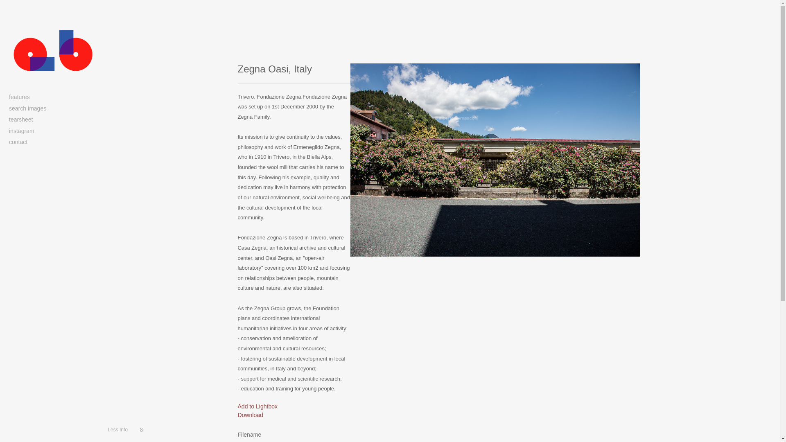  Describe the element at coordinates (257, 406) in the screenshot. I see `Add to Lightbox` at that location.